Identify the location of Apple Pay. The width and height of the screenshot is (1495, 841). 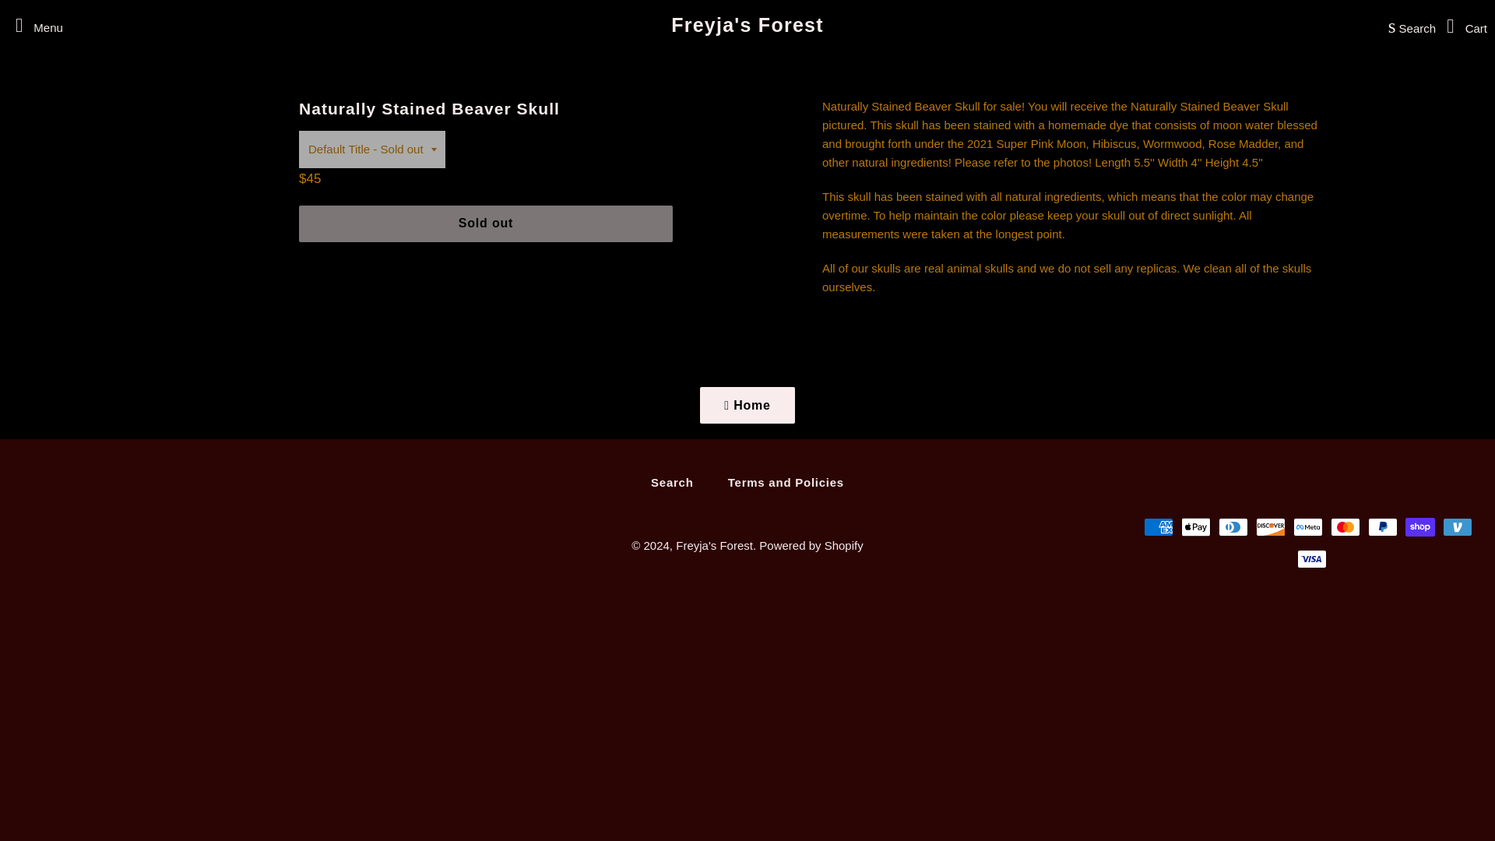
(1196, 527).